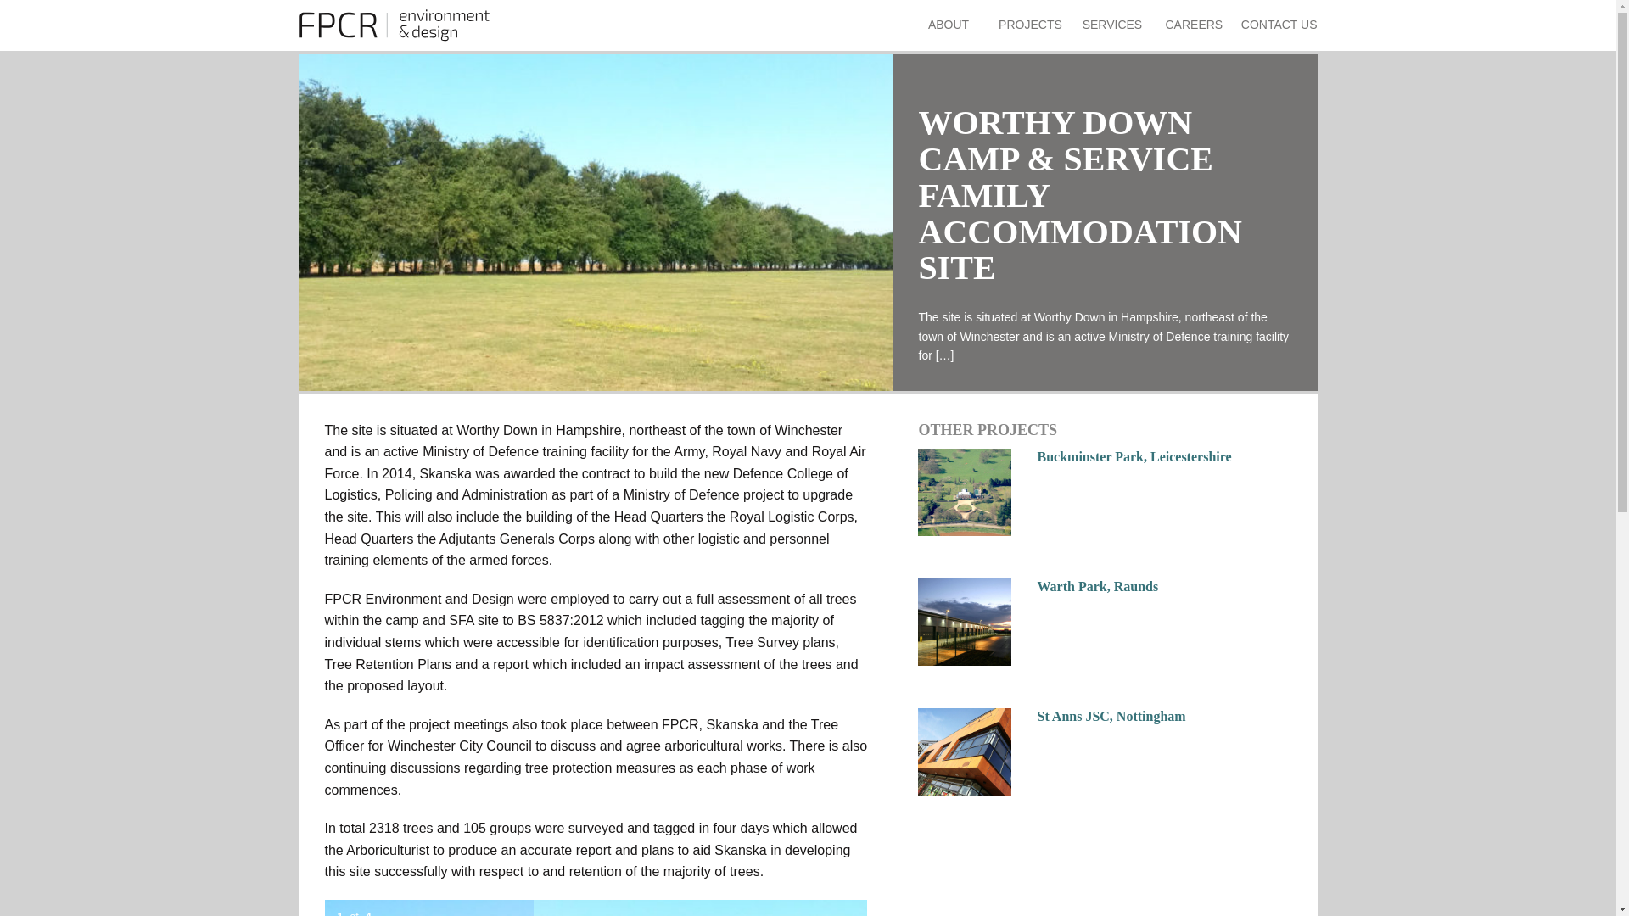 This screenshot has height=916, width=1629. I want to click on Warth Park, Raunds, so click(1097, 585).